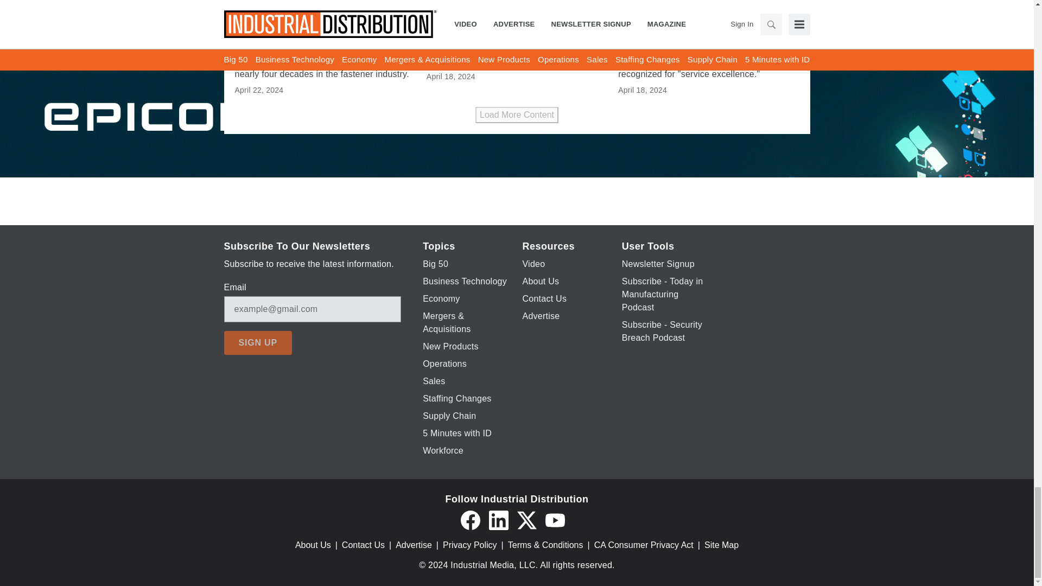 Image resolution: width=1042 pixels, height=586 pixels. I want to click on LinkedIn icon, so click(498, 520).